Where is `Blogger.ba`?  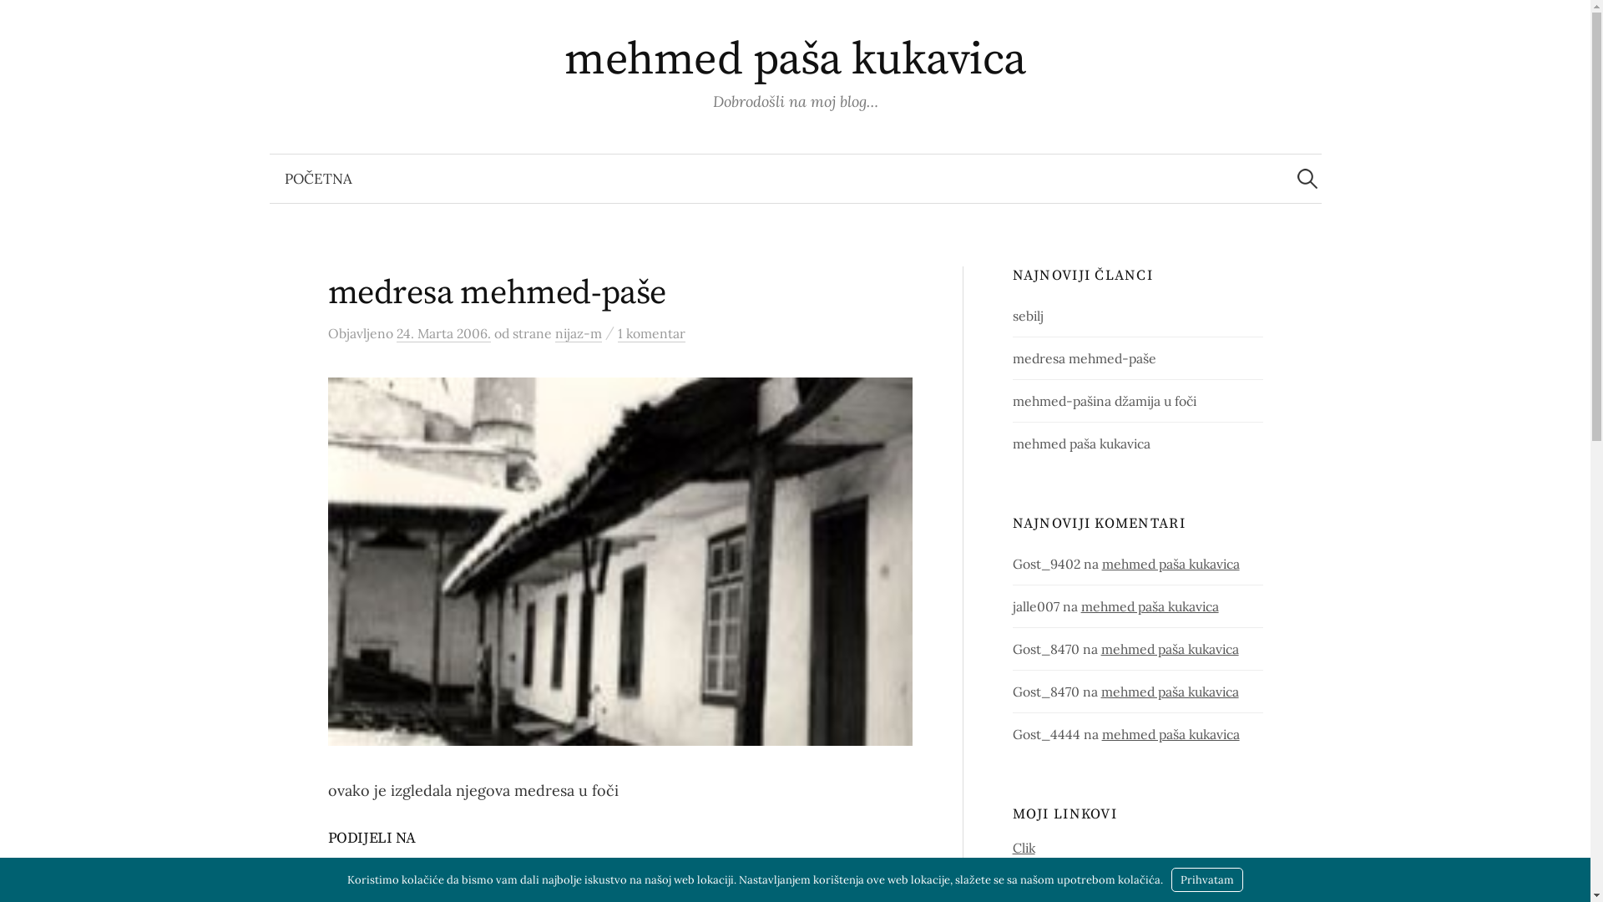
Blogger.ba is located at coordinates (1045, 867).